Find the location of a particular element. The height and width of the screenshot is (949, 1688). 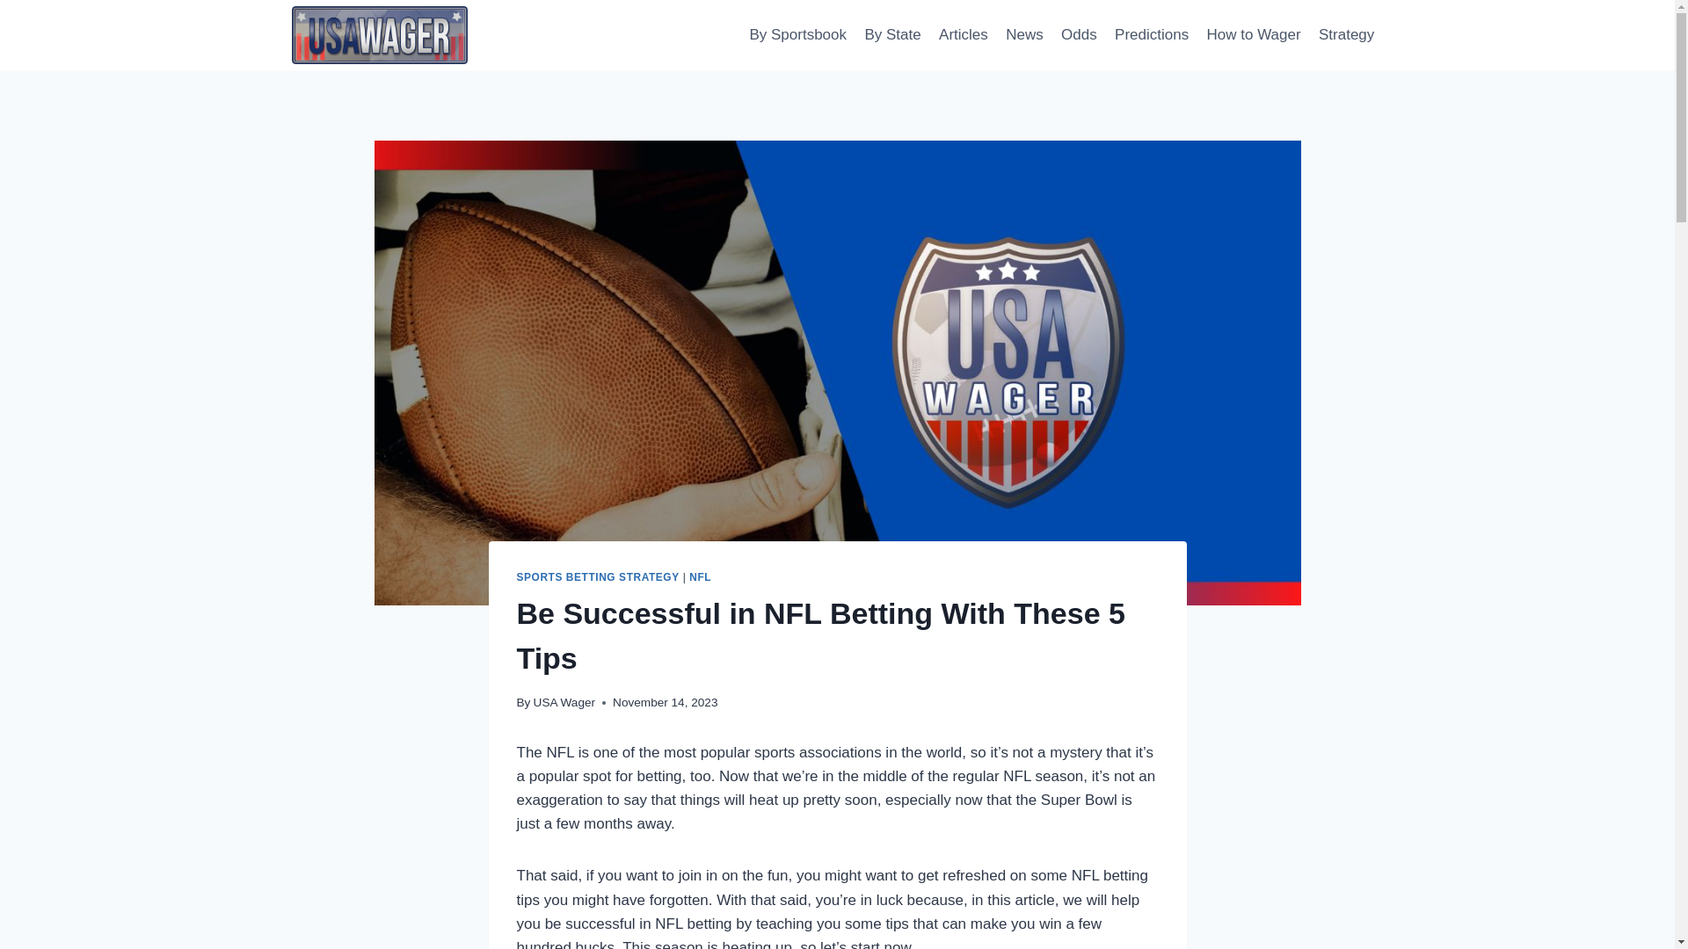

Strategy is located at coordinates (1347, 35).